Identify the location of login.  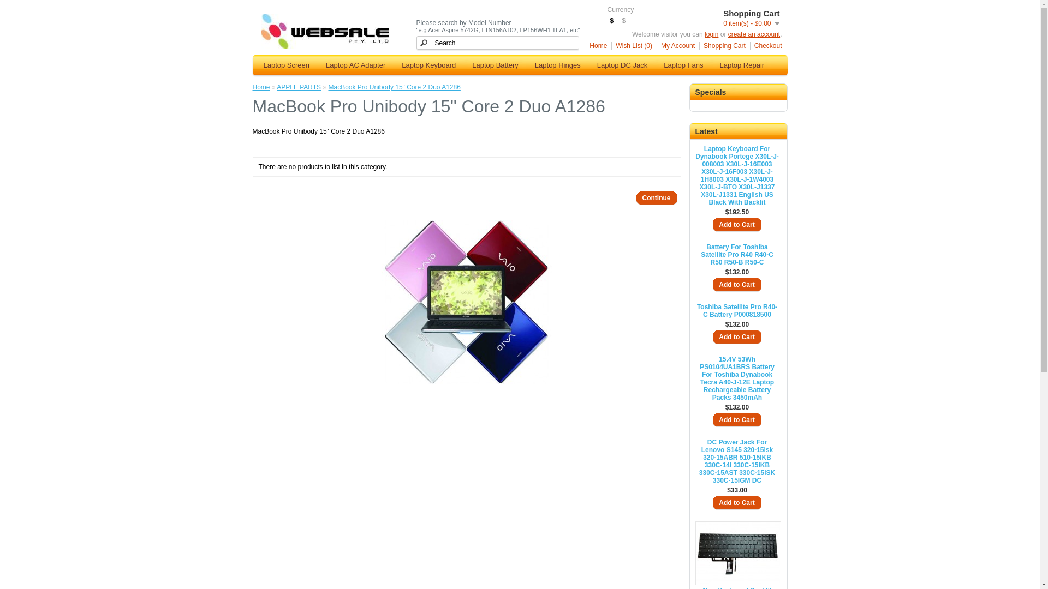
(712, 34).